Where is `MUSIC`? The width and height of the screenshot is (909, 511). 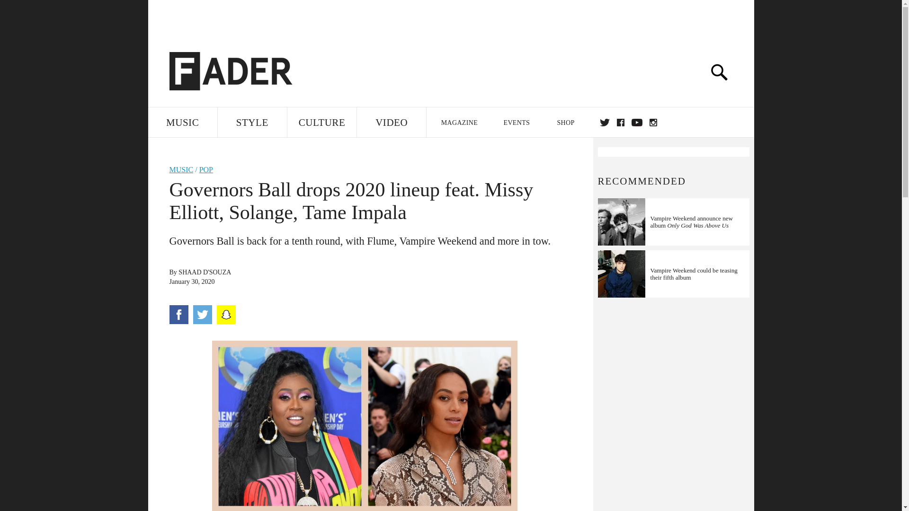
MUSIC is located at coordinates (182, 122).